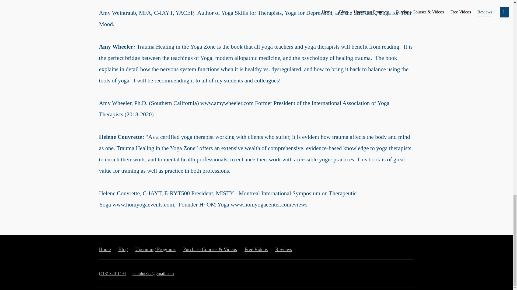 The image size is (517, 290). What do you see at coordinates (283, 249) in the screenshot?
I see `Reviews` at bounding box center [283, 249].